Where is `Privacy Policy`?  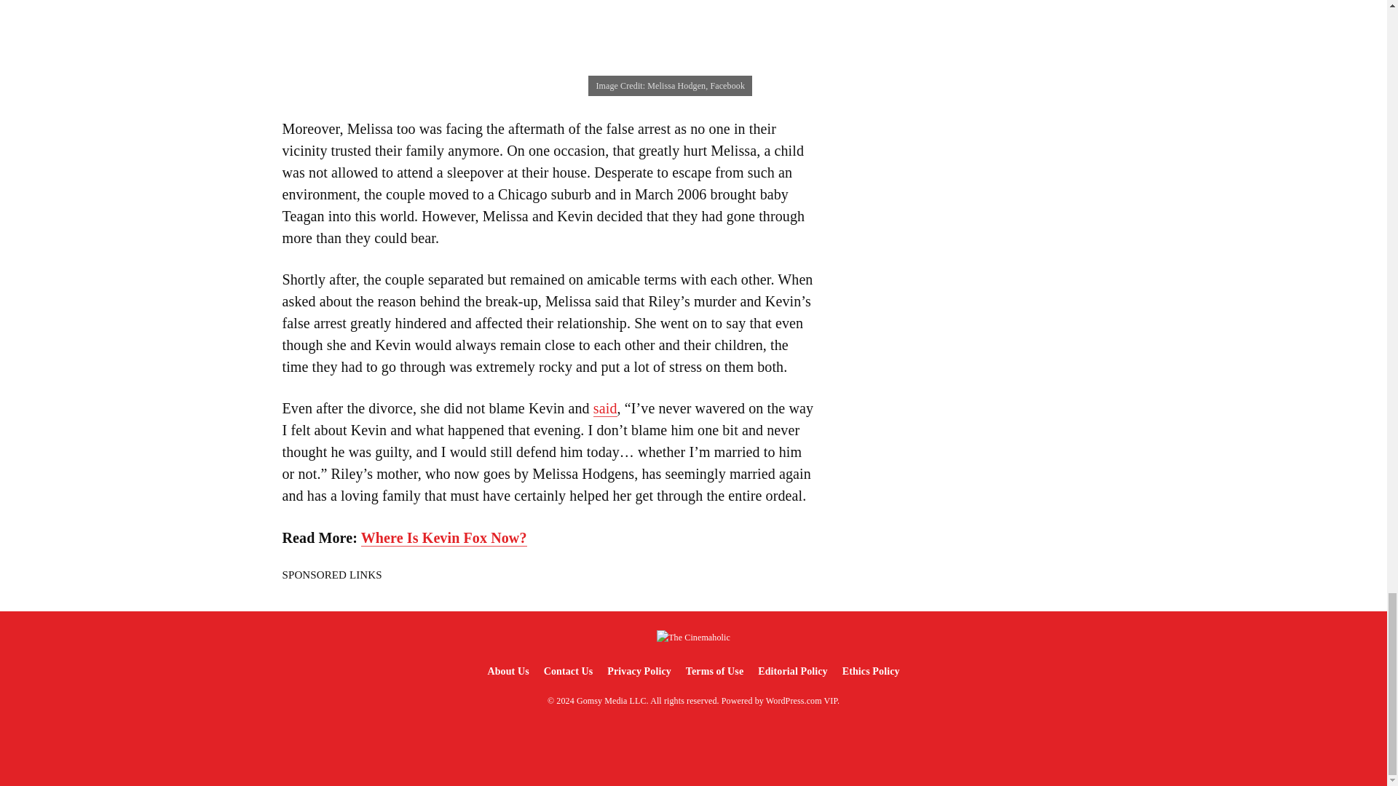
Privacy Policy is located at coordinates (639, 671).